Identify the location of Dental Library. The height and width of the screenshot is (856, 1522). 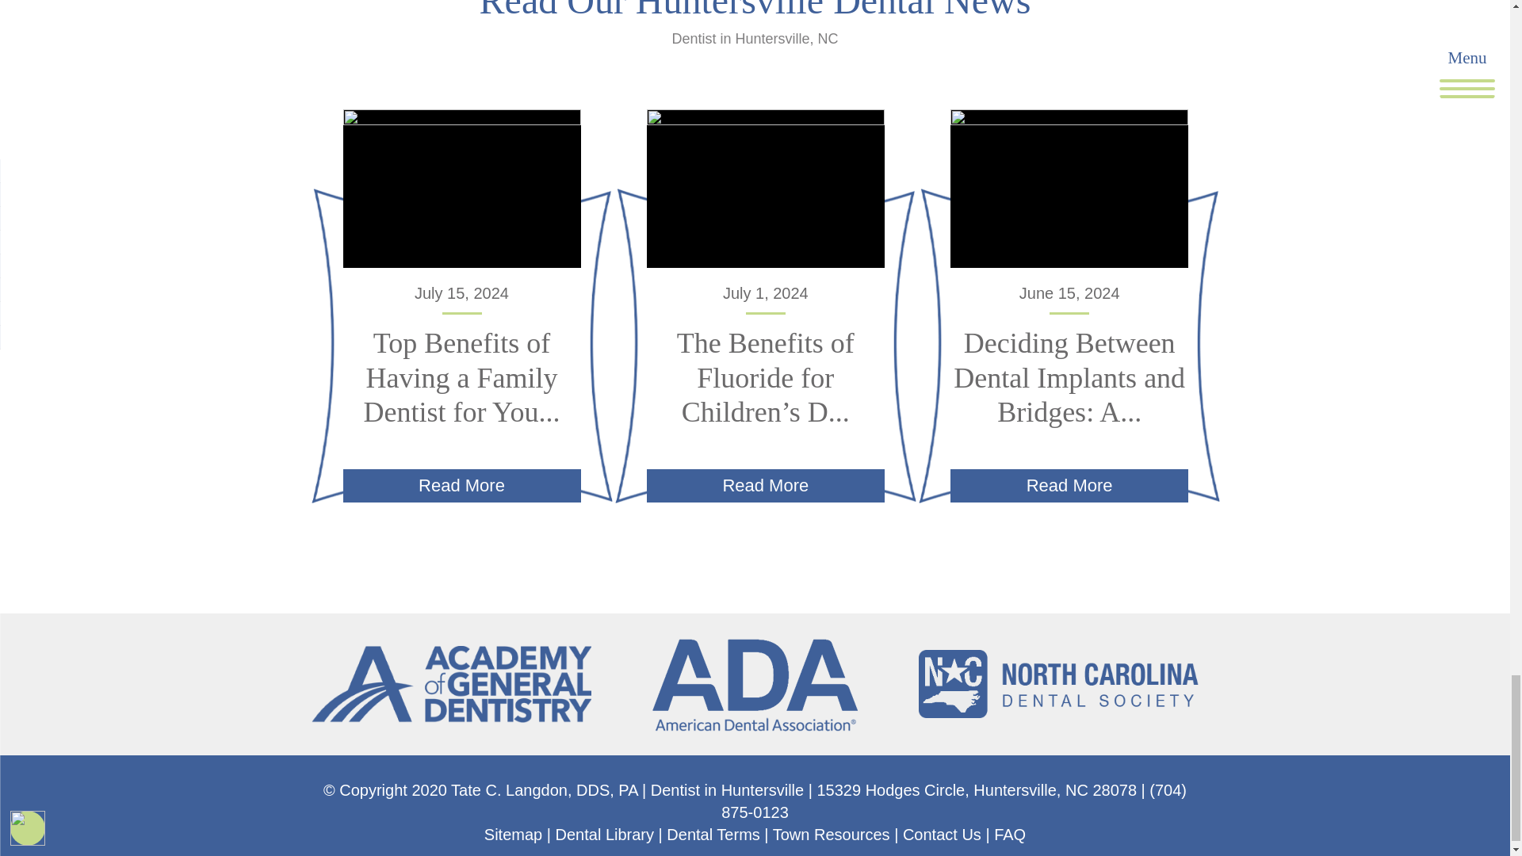
(604, 834).